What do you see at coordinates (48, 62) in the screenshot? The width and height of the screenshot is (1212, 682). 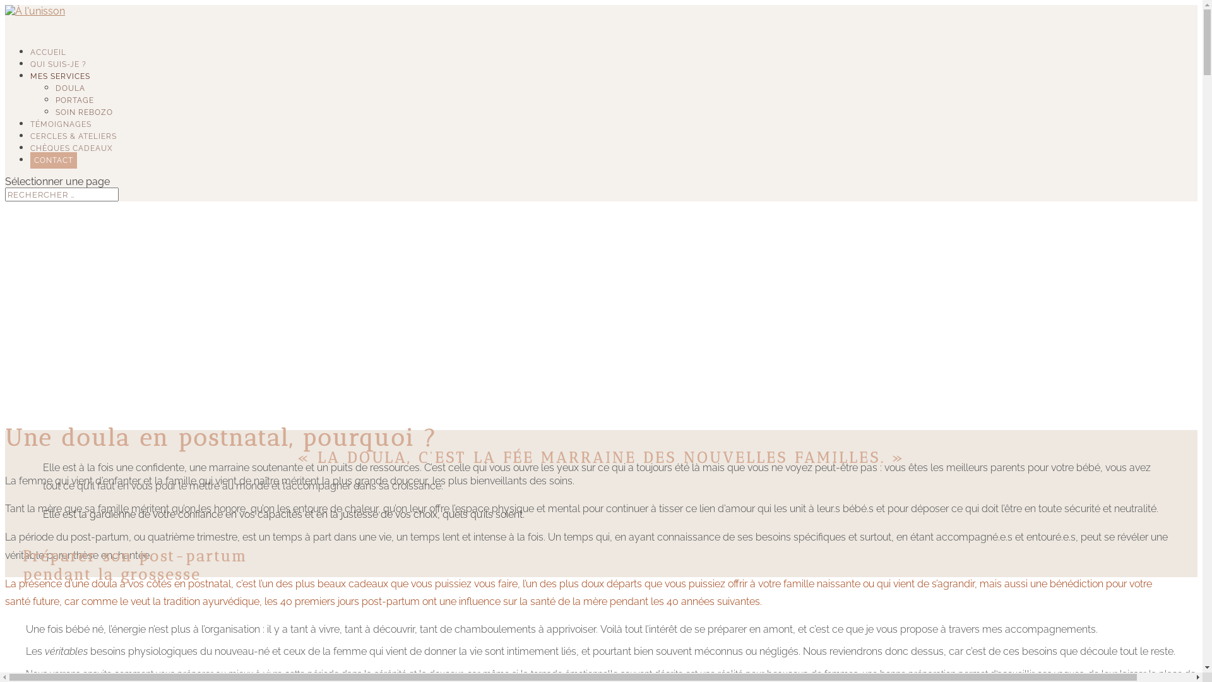 I see `ACCUEIL` at bounding box center [48, 62].